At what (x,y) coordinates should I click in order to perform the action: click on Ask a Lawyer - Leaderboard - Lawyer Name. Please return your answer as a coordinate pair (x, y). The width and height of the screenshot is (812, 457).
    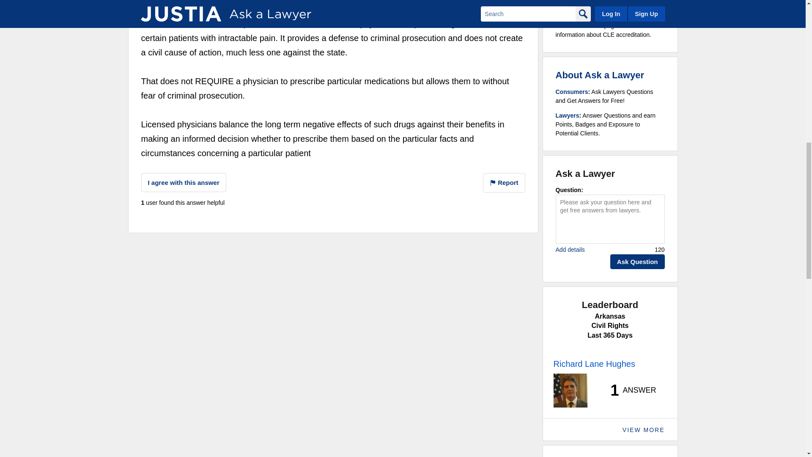
    Looking at the image, I should click on (594, 363).